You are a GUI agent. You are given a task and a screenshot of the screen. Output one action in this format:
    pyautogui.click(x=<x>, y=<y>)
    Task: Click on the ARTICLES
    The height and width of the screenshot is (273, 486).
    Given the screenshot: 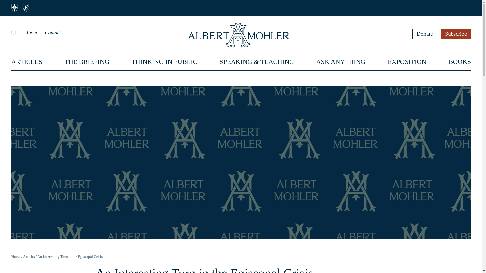 What is the action you would take?
    pyautogui.click(x=27, y=62)
    